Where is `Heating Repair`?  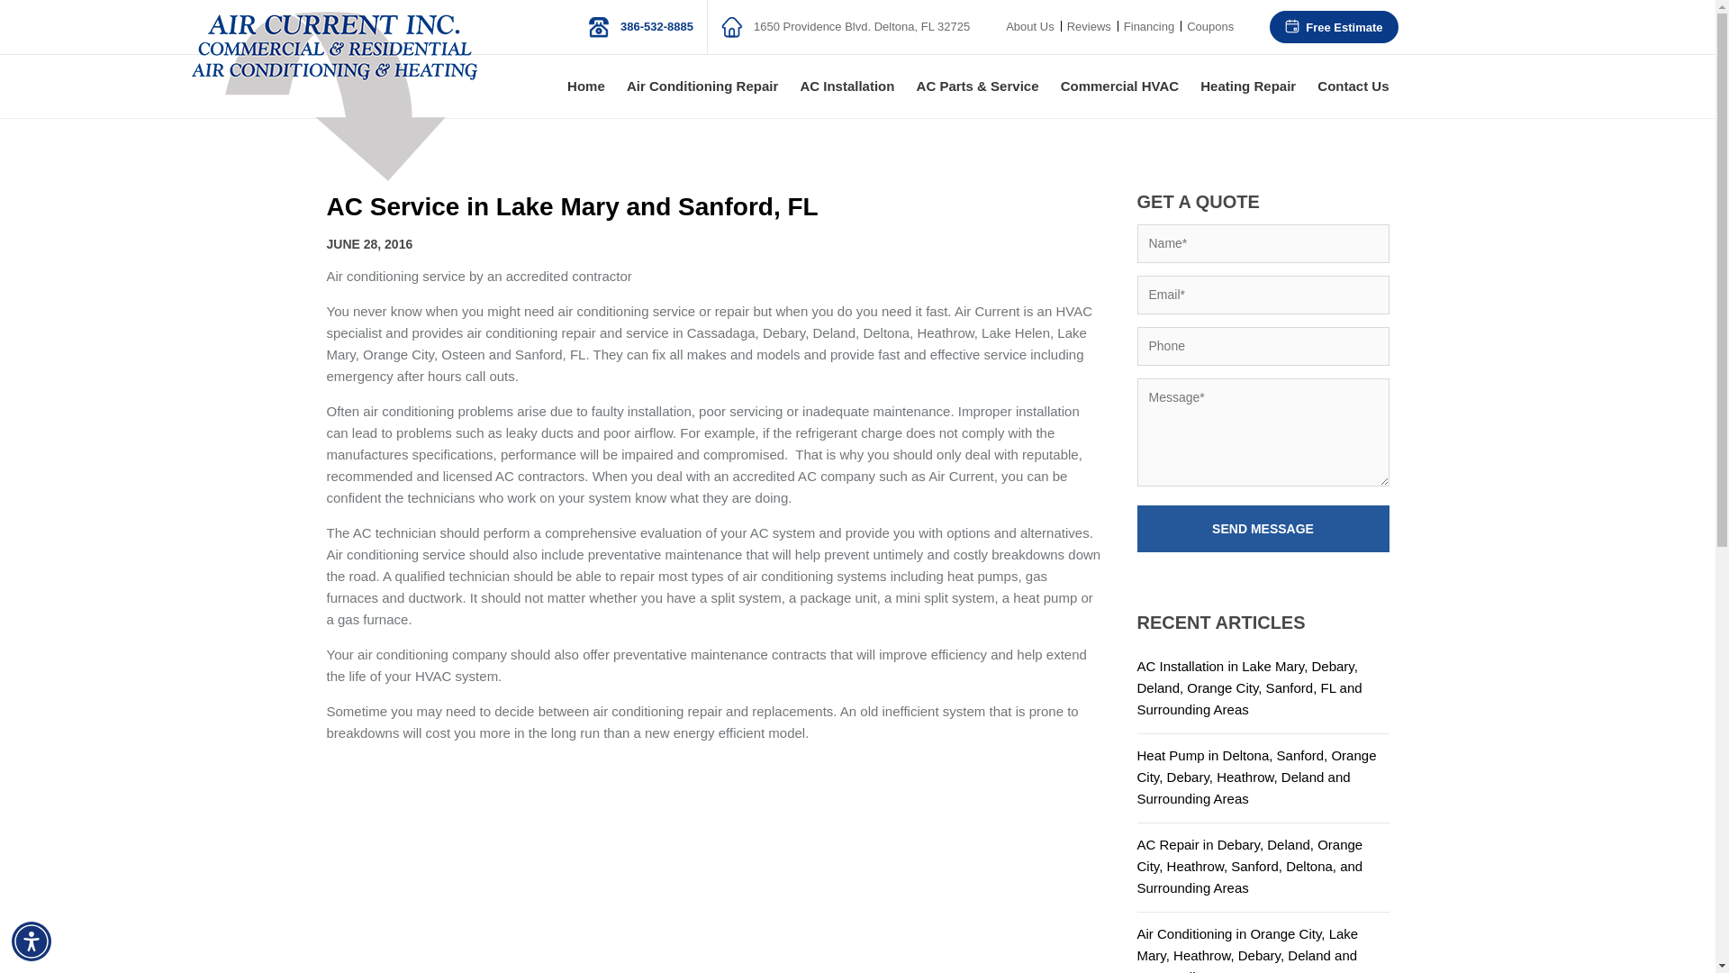 Heating Repair is located at coordinates (1248, 86).